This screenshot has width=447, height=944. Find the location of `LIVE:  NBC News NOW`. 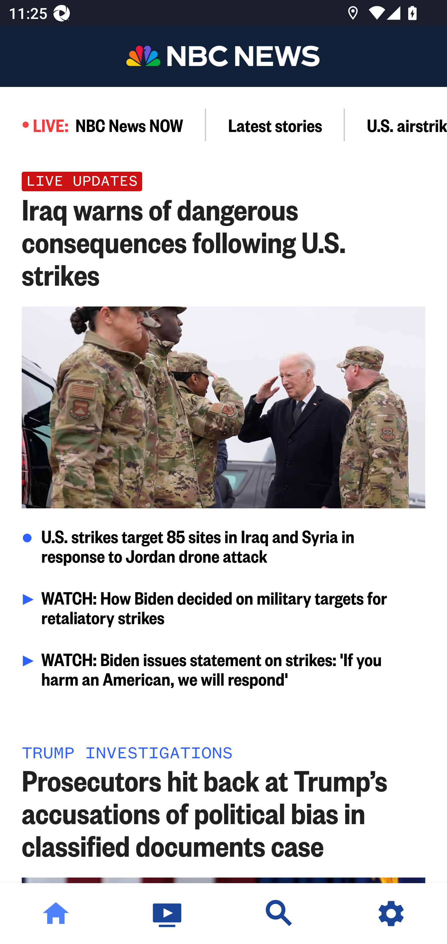

LIVE:  NBC News NOW is located at coordinates (103, 125).